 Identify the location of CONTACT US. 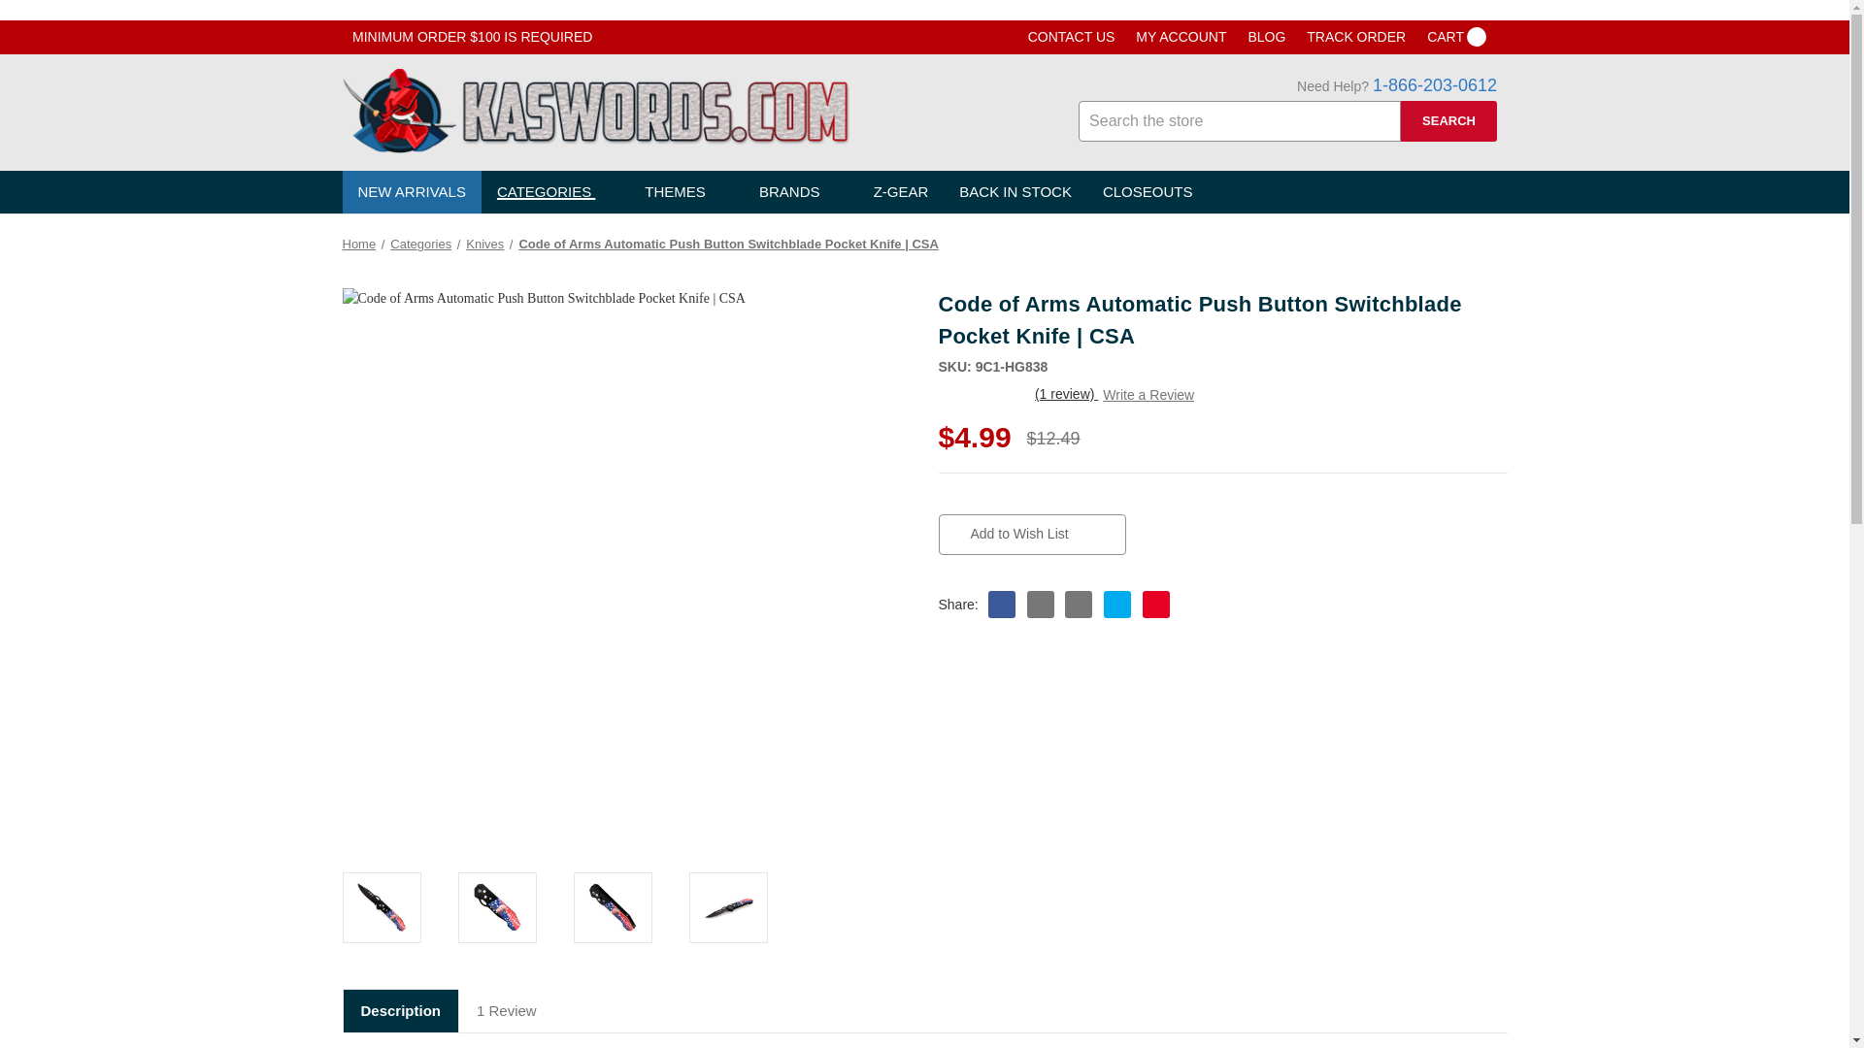
(1072, 37).